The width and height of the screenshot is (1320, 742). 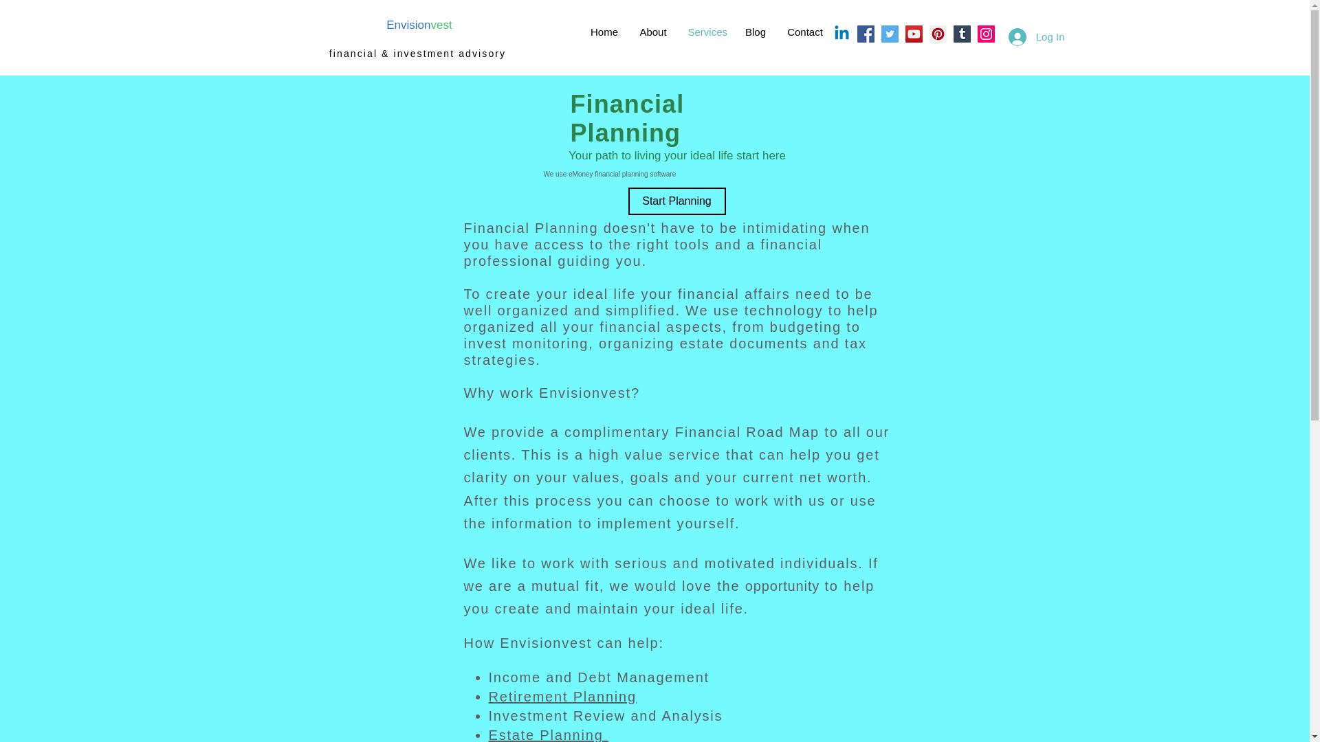 What do you see at coordinates (562, 697) in the screenshot?
I see `Retirement Planning` at bounding box center [562, 697].